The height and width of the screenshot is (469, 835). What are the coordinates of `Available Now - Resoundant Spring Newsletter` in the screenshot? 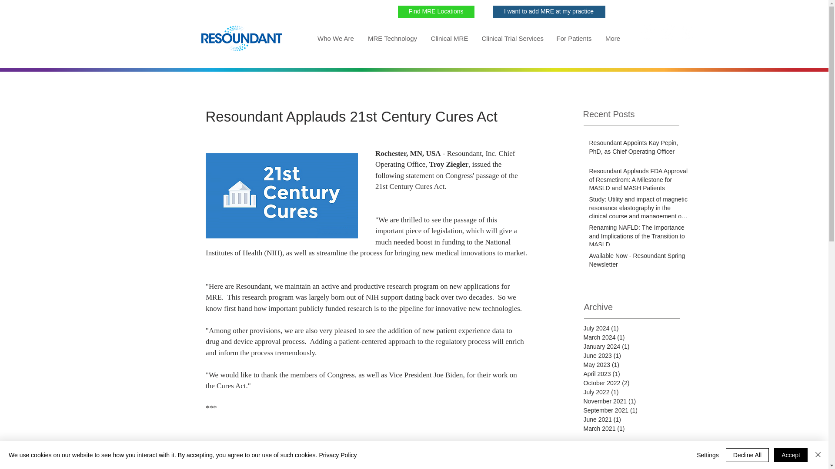 It's located at (638, 262).